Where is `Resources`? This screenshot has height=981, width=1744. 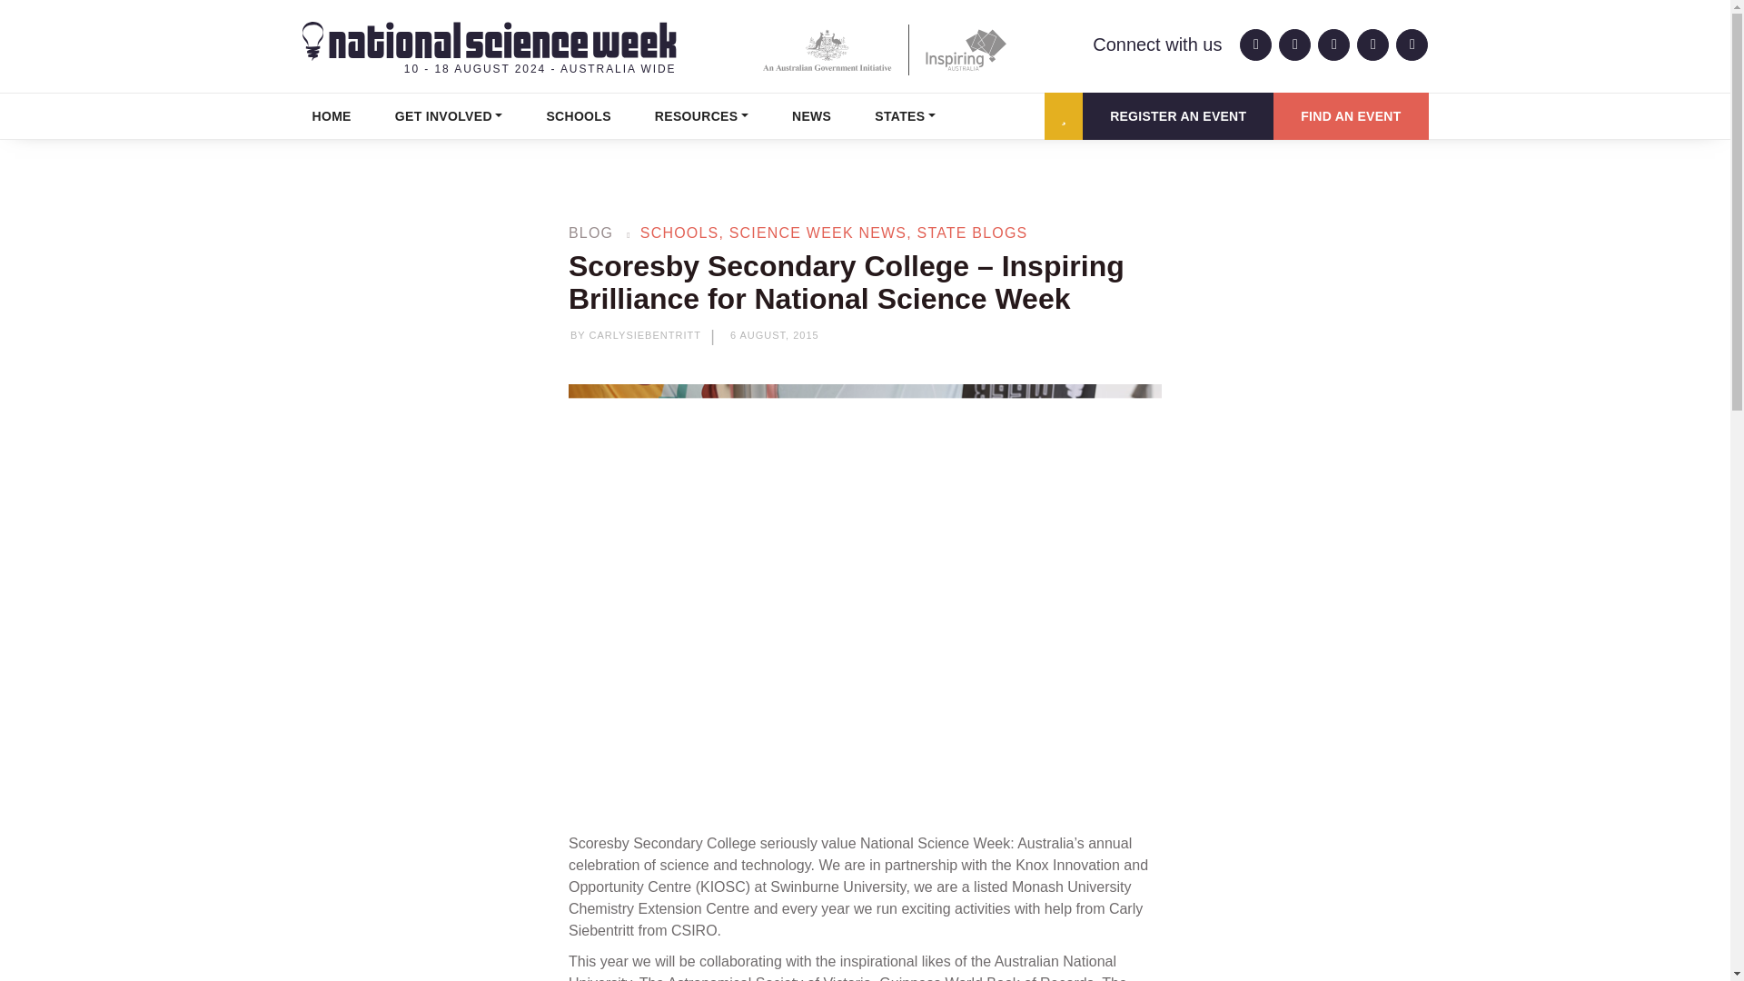 Resources is located at coordinates (701, 116).